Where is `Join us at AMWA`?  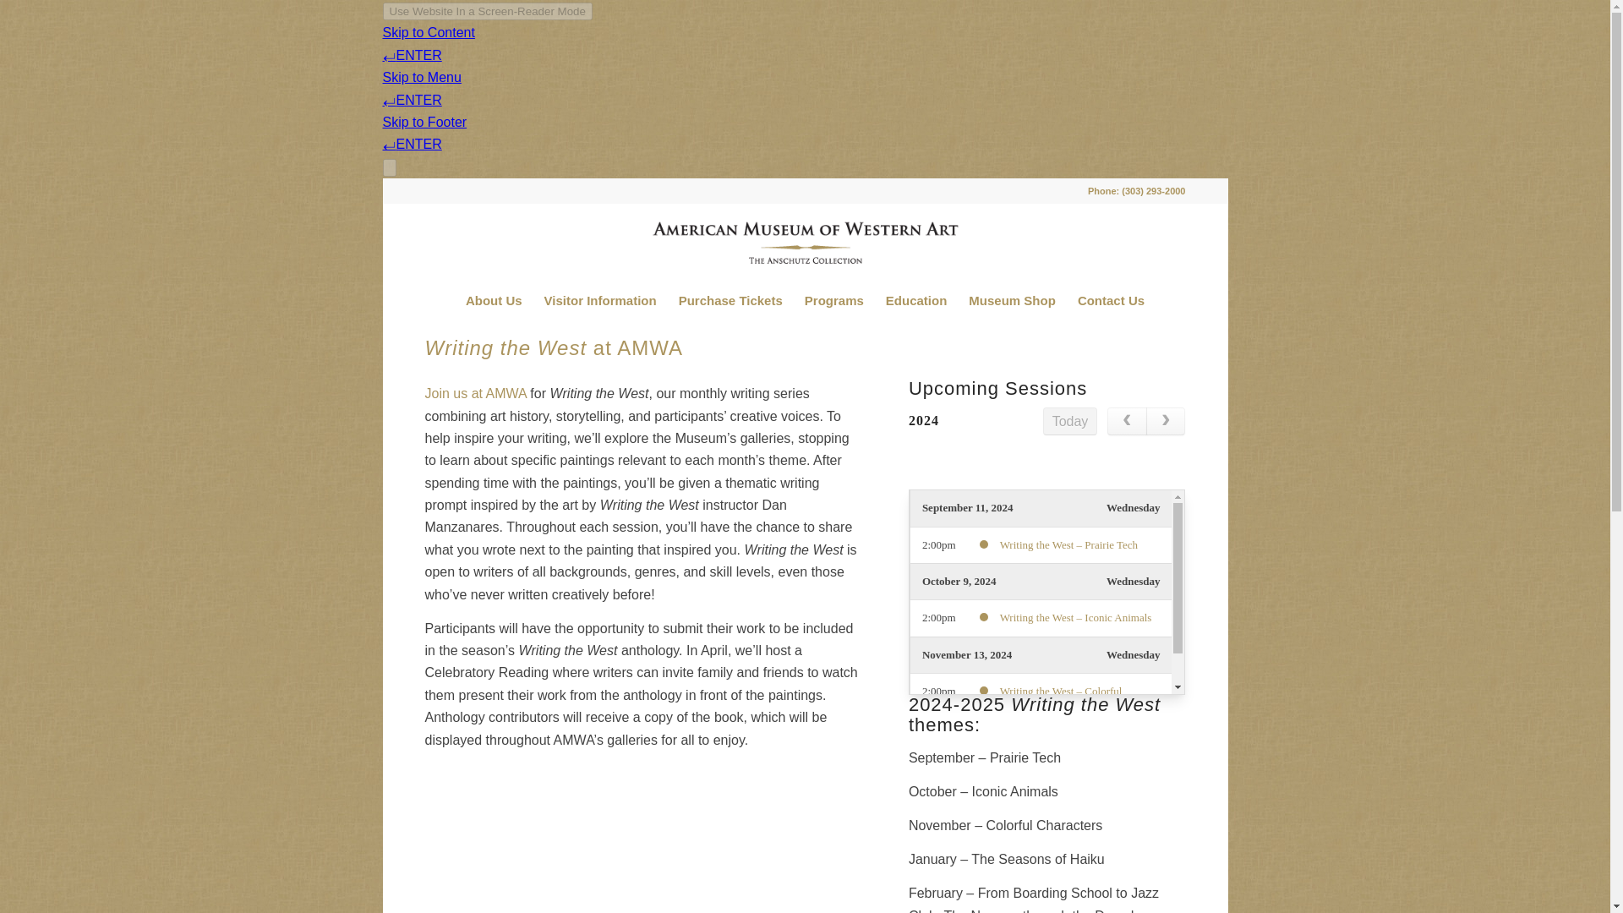
Join us at AMWA is located at coordinates (475, 393).